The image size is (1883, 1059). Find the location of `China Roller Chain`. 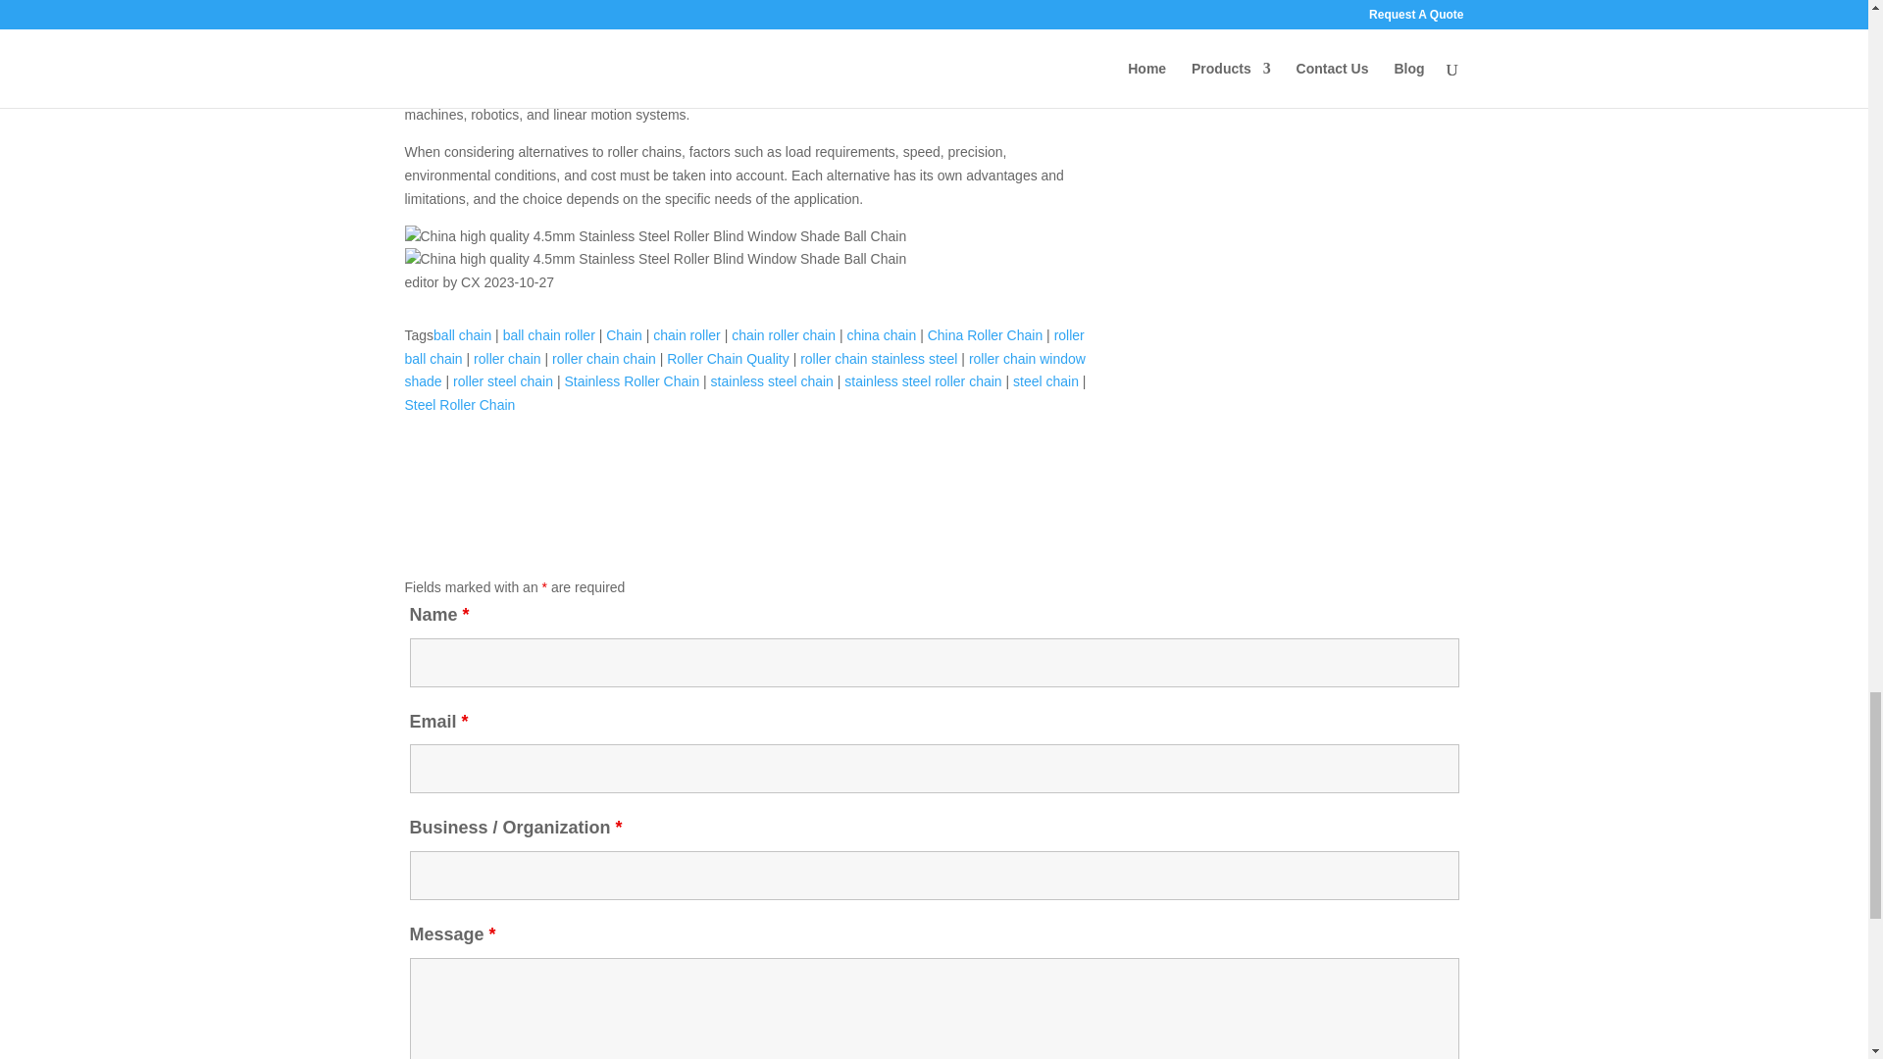

China Roller Chain is located at coordinates (985, 334).